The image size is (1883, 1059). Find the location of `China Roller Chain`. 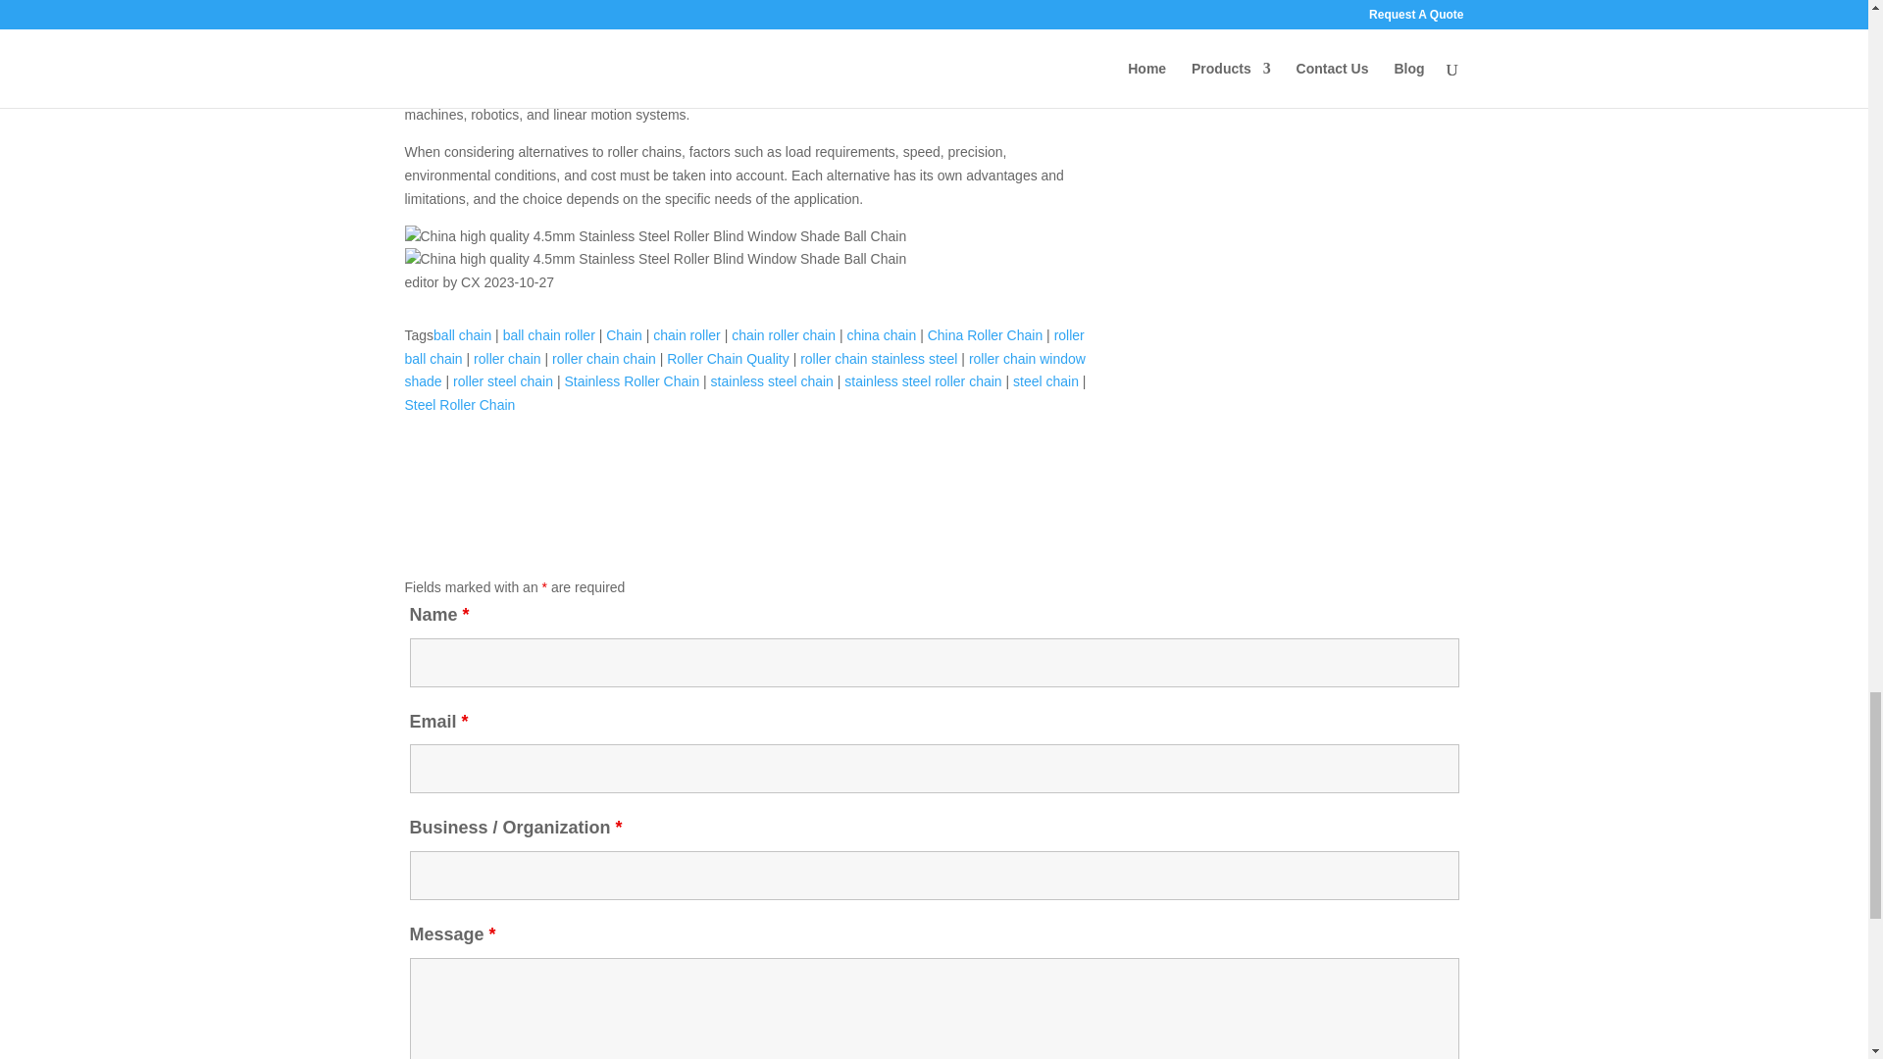

China Roller Chain is located at coordinates (985, 334).